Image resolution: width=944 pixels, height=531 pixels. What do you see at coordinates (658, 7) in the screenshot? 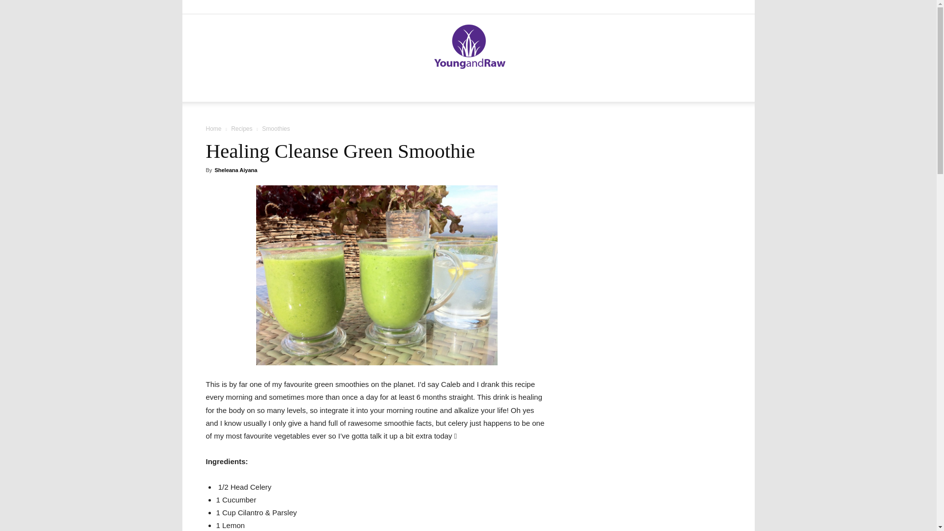
I see `Facebook` at bounding box center [658, 7].